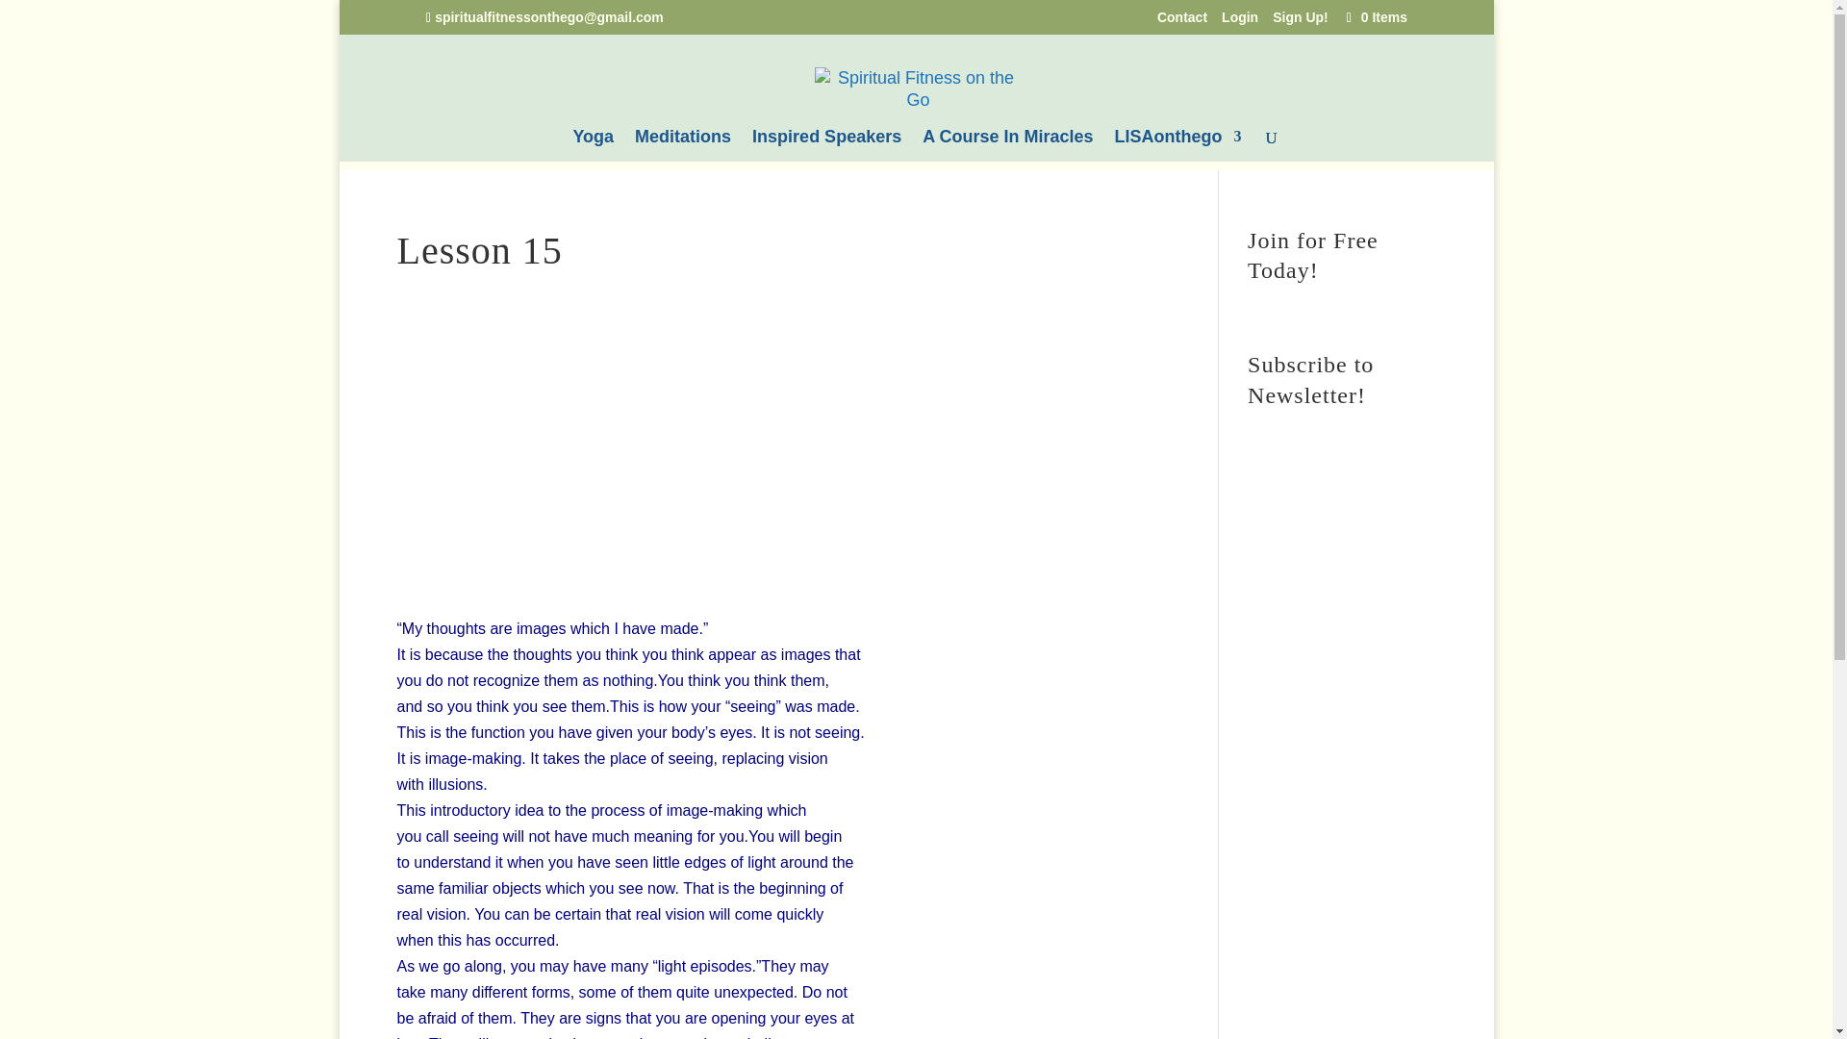 The width and height of the screenshot is (1847, 1039). What do you see at coordinates (1180, 21) in the screenshot?
I see `Contact` at bounding box center [1180, 21].